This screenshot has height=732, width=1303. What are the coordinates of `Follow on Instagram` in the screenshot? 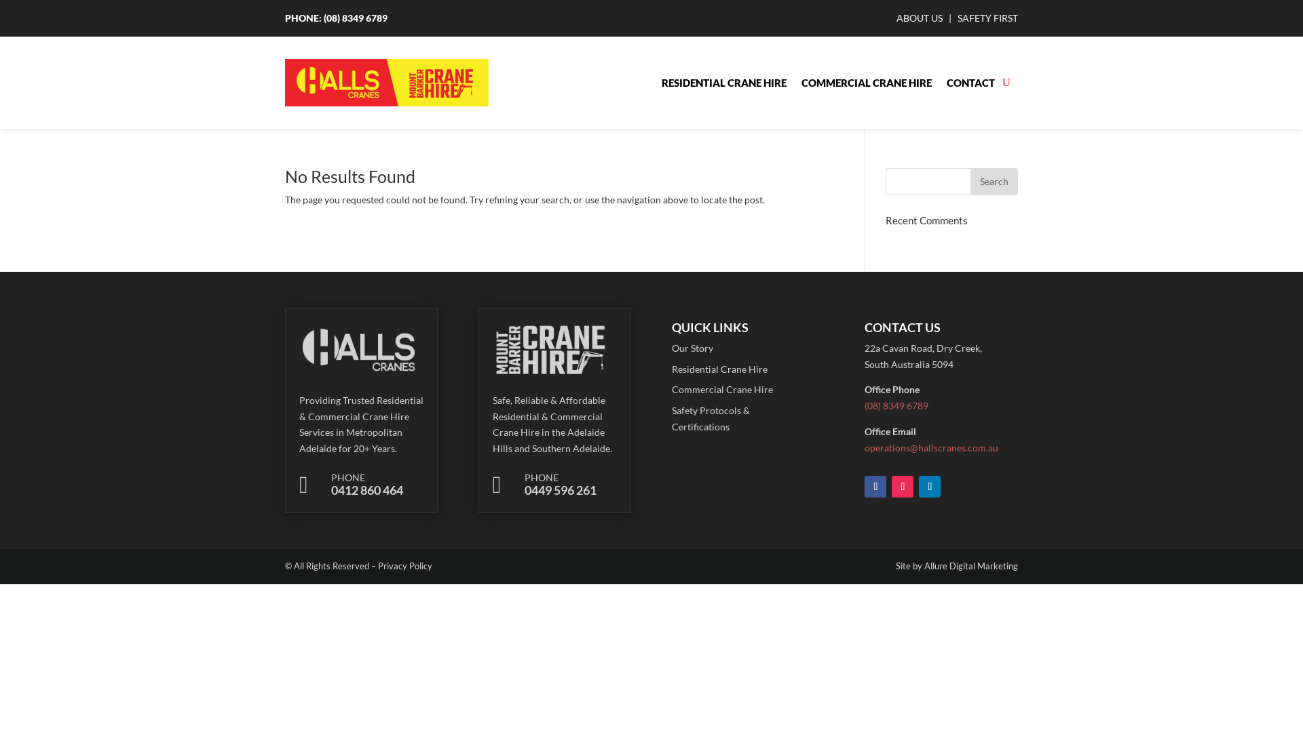 It's located at (903, 487).